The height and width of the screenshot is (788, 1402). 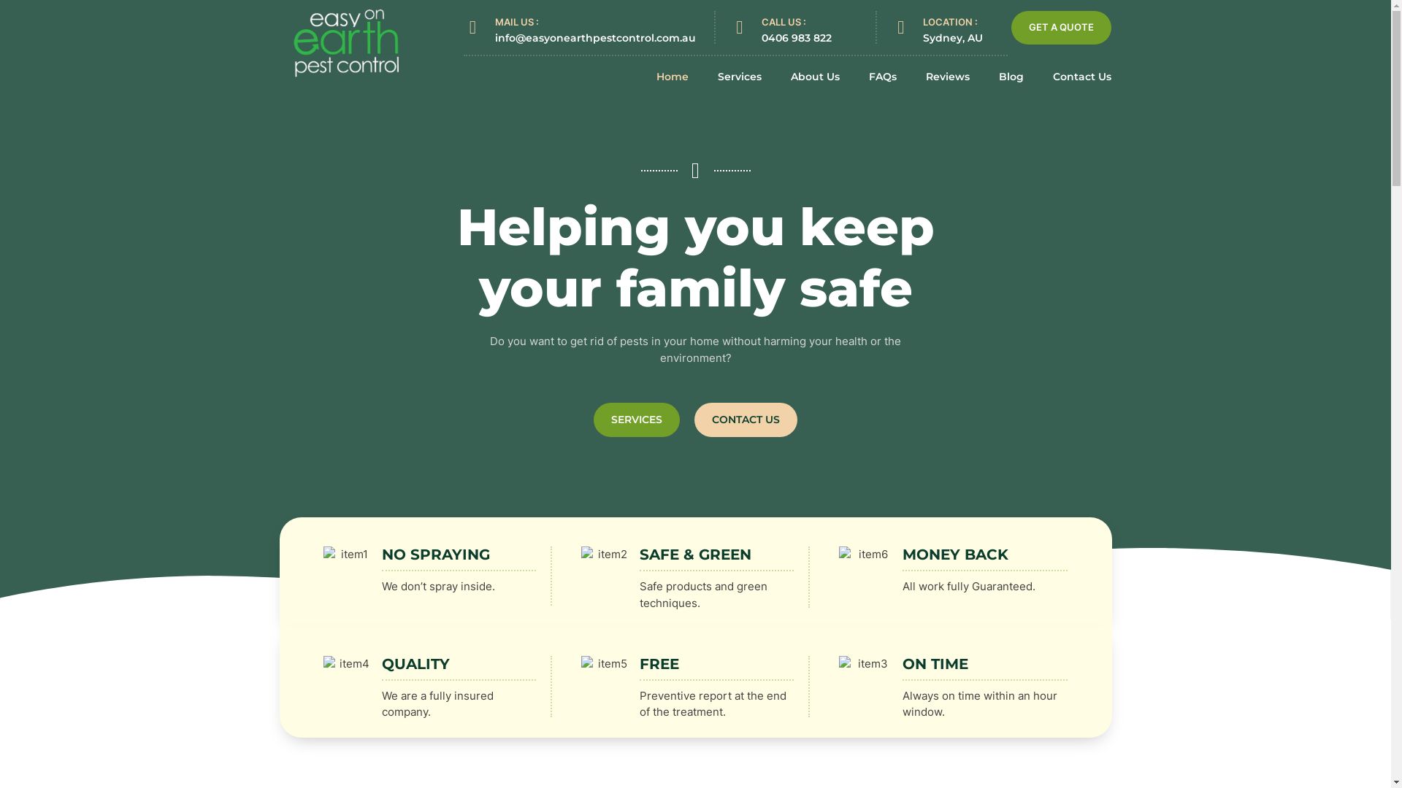 What do you see at coordinates (948, 77) in the screenshot?
I see `Reviews` at bounding box center [948, 77].